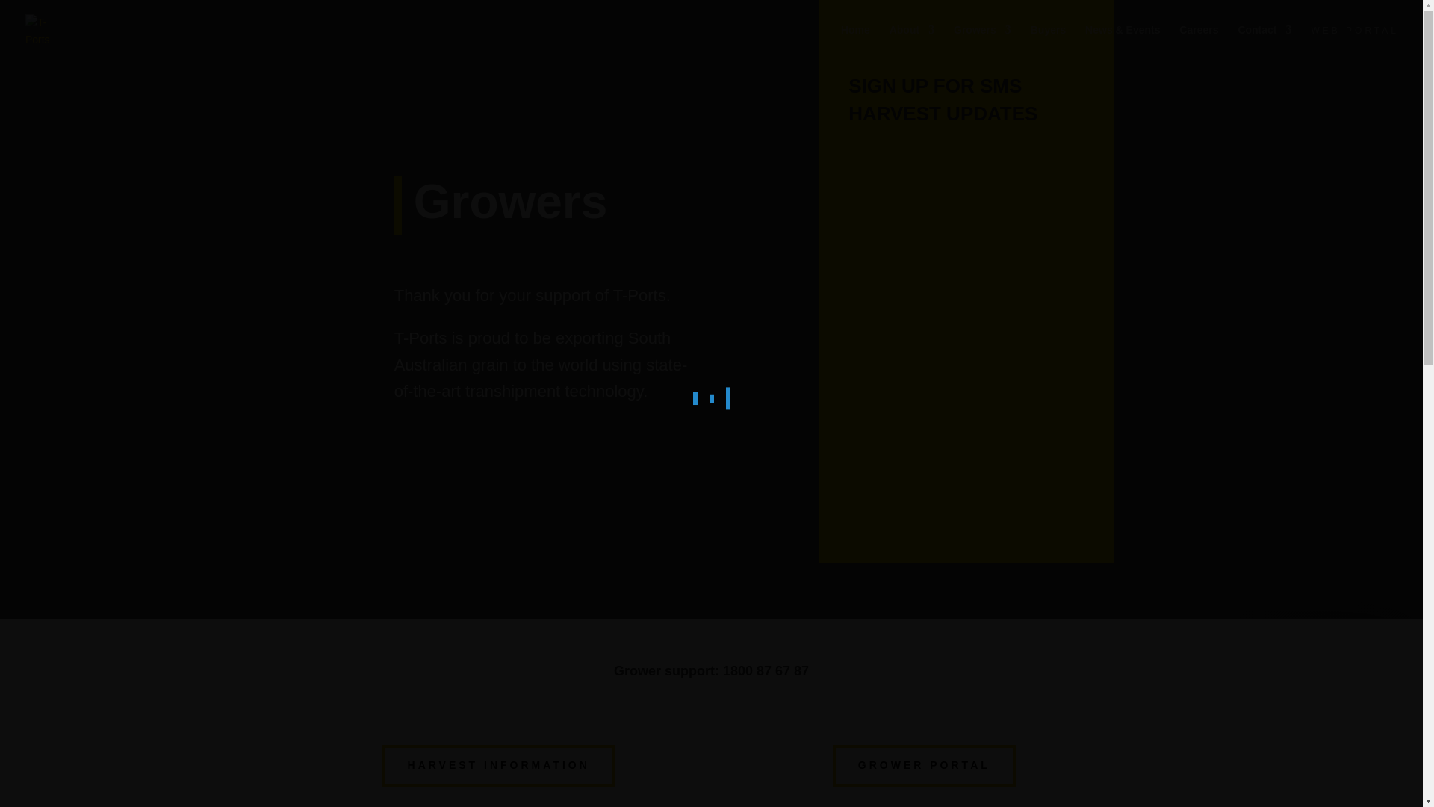  Describe the element at coordinates (1198, 42) in the screenshot. I see `Careers` at that location.